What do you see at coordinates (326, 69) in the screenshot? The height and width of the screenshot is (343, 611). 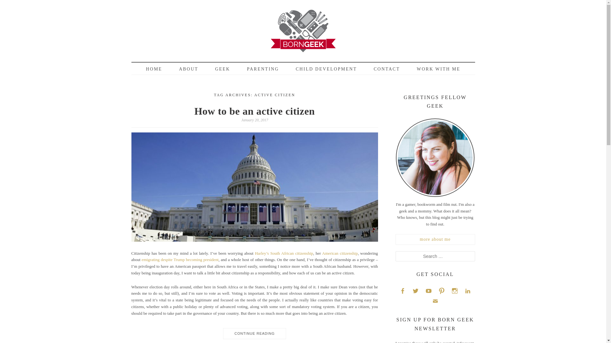 I see `CHILD DEVELOPMENT` at bounding box center [326, 69].